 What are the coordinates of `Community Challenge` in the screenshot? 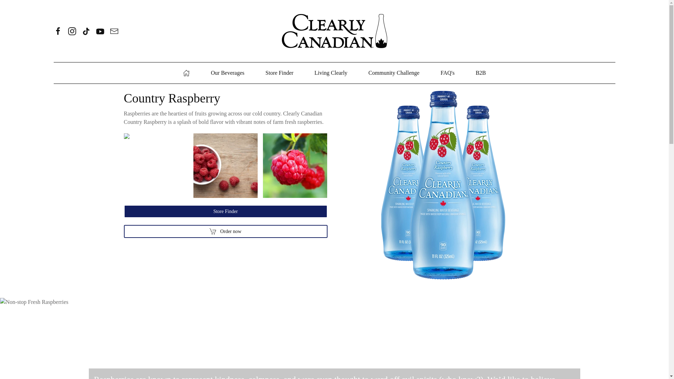 It's located at (394, 73).